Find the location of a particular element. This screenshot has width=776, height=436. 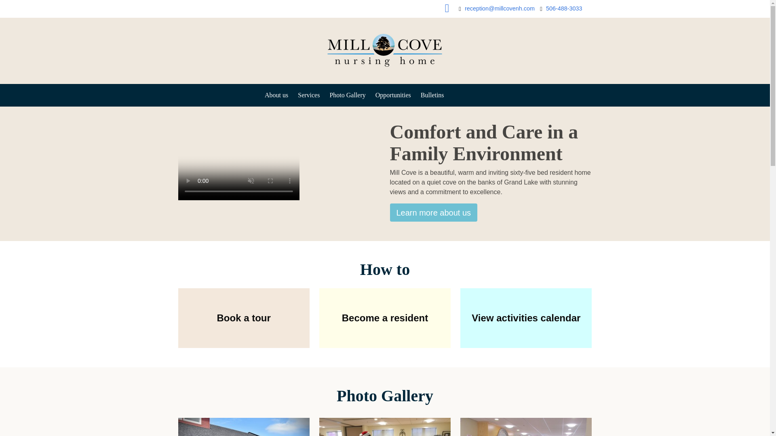

Become a resident is located at coordinates (385, 318).